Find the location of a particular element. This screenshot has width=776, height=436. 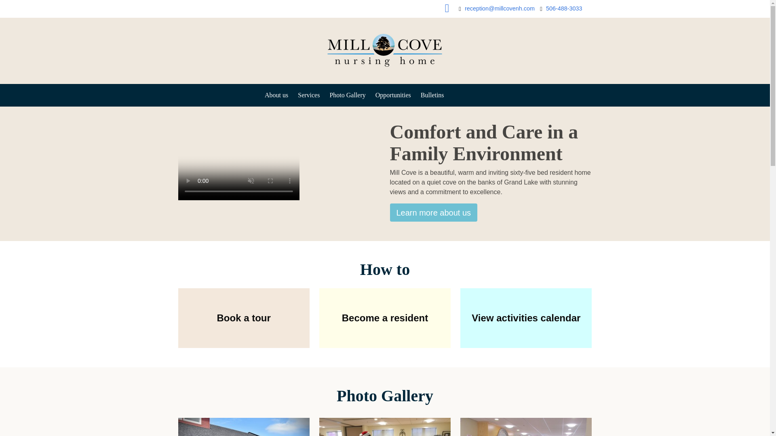

Become a resident is located at coordinates (385, 318).